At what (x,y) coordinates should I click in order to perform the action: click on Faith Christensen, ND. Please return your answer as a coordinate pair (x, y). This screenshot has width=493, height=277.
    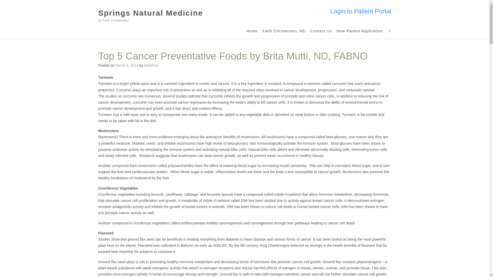
    Looking at the image, I should click on (284, 31).